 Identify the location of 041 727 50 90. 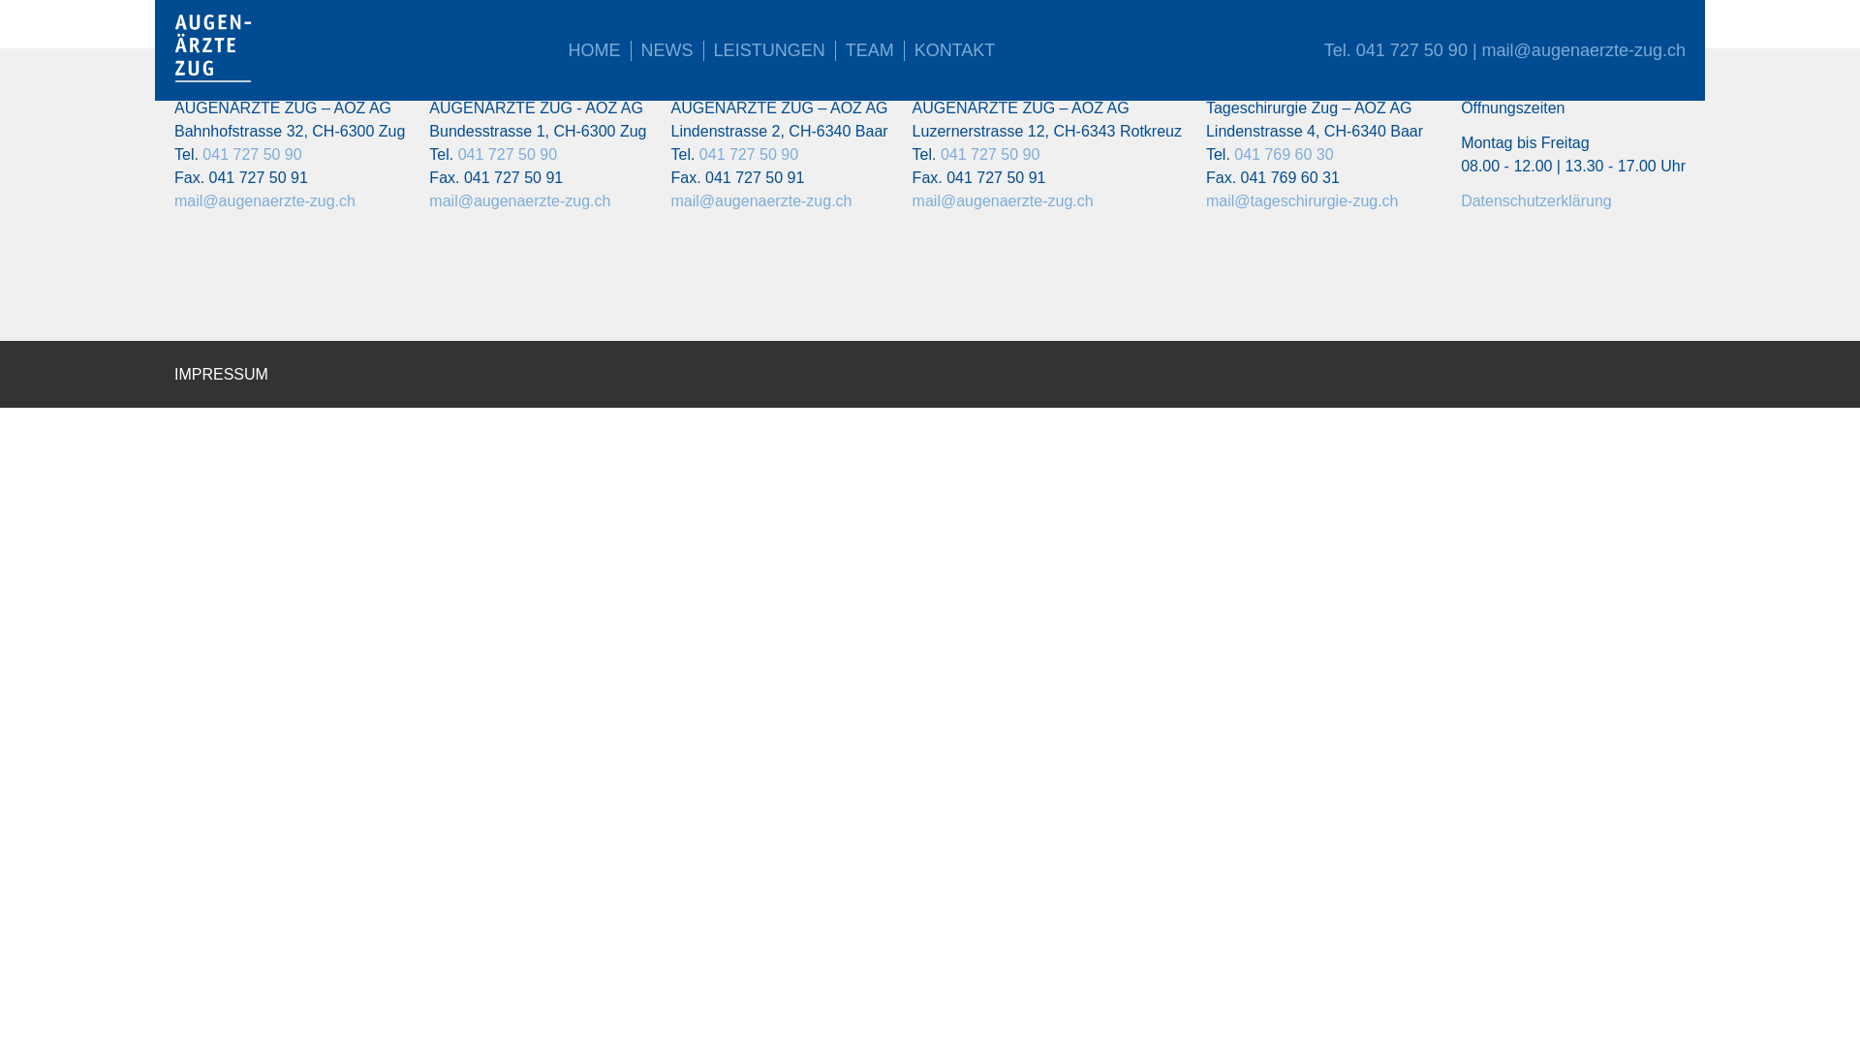
(252, 155).